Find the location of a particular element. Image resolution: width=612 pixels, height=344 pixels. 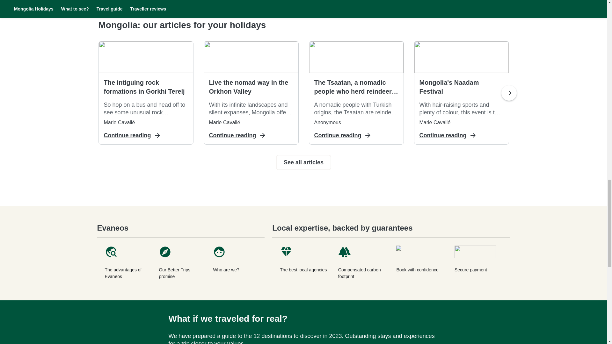

Who are we? is located at coordinates (235, 262).